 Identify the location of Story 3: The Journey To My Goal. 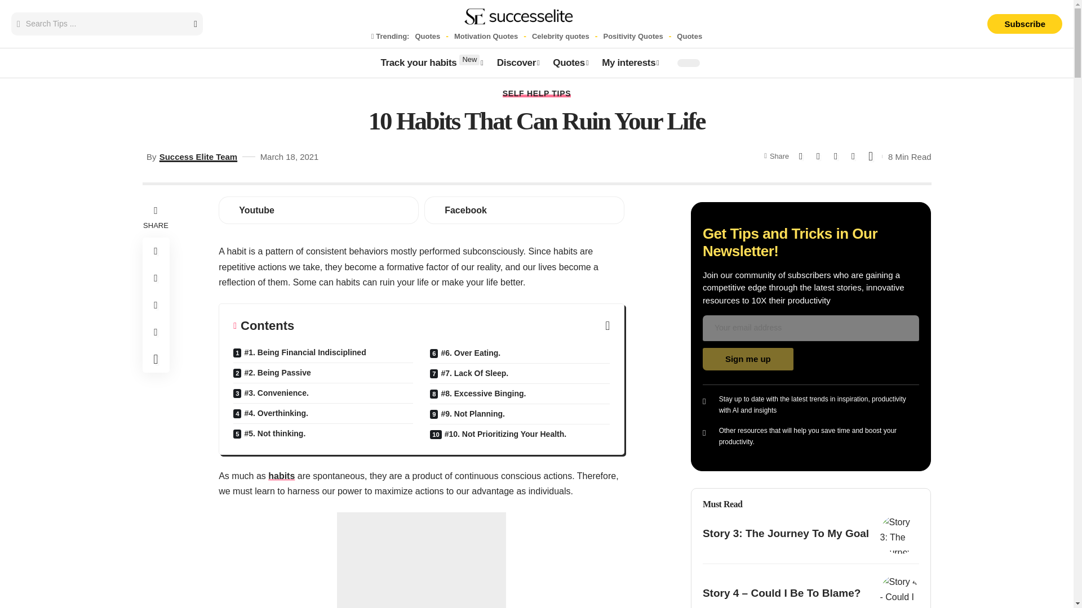
(899, 534).